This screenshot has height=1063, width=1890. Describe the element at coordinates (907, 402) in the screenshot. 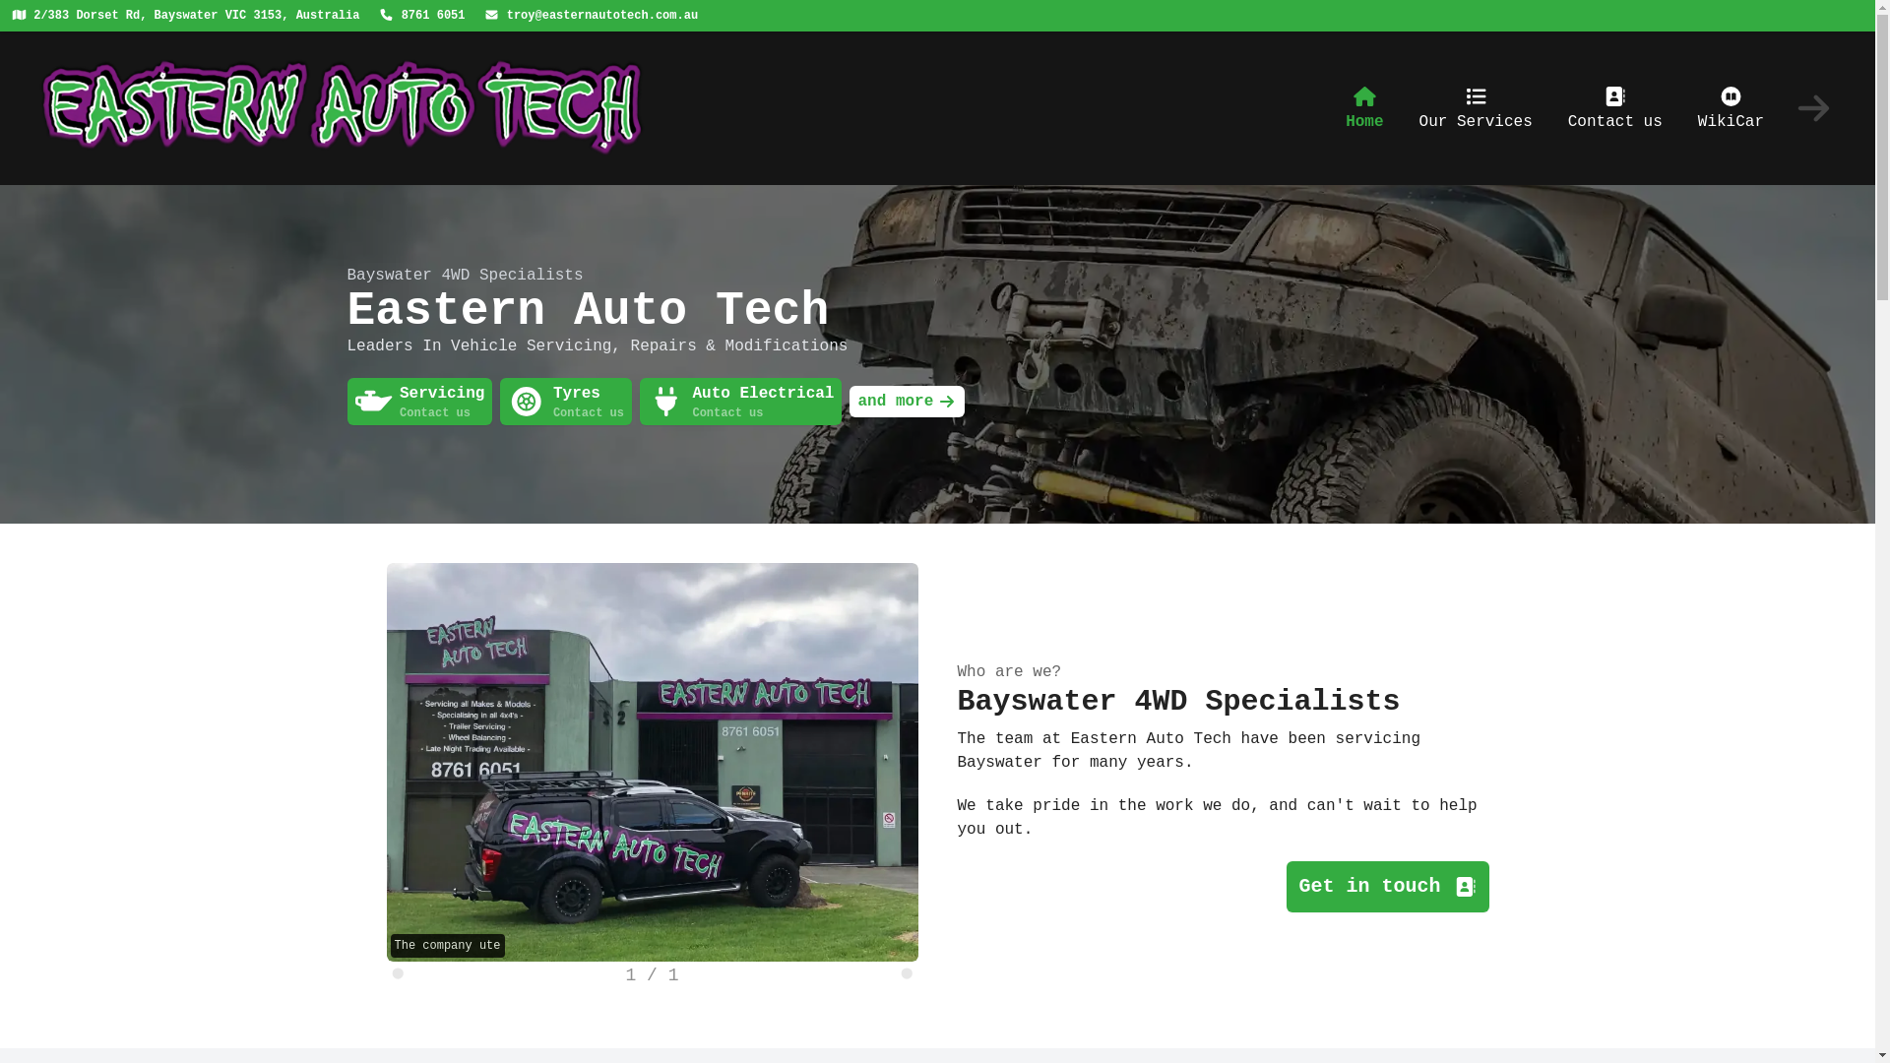

I see `and more` at that location.